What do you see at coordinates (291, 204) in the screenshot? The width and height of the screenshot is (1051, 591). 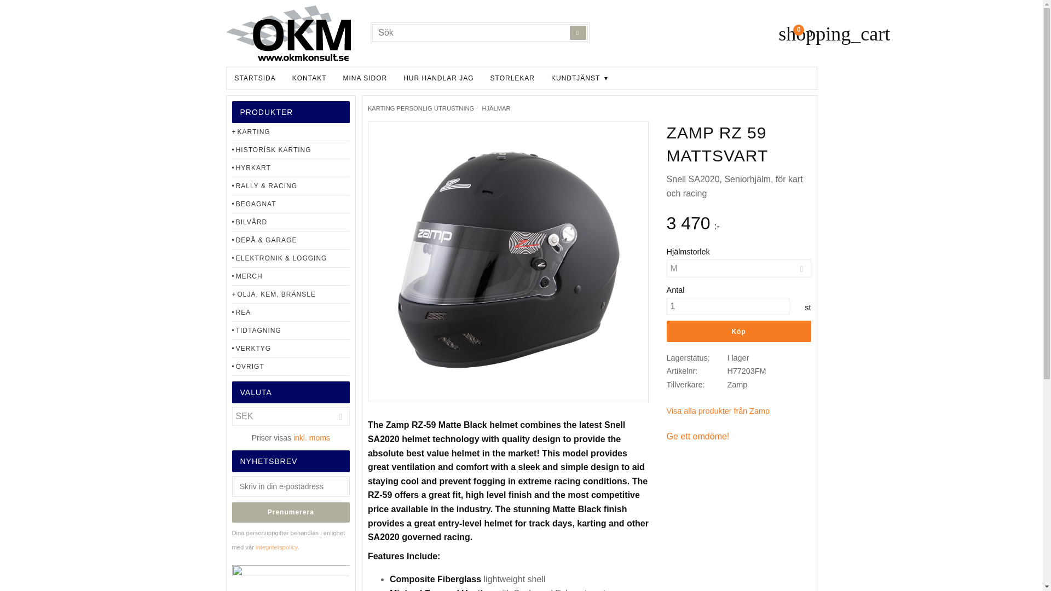 I see `BEGAGNAT` at bounding box center [291, 204].